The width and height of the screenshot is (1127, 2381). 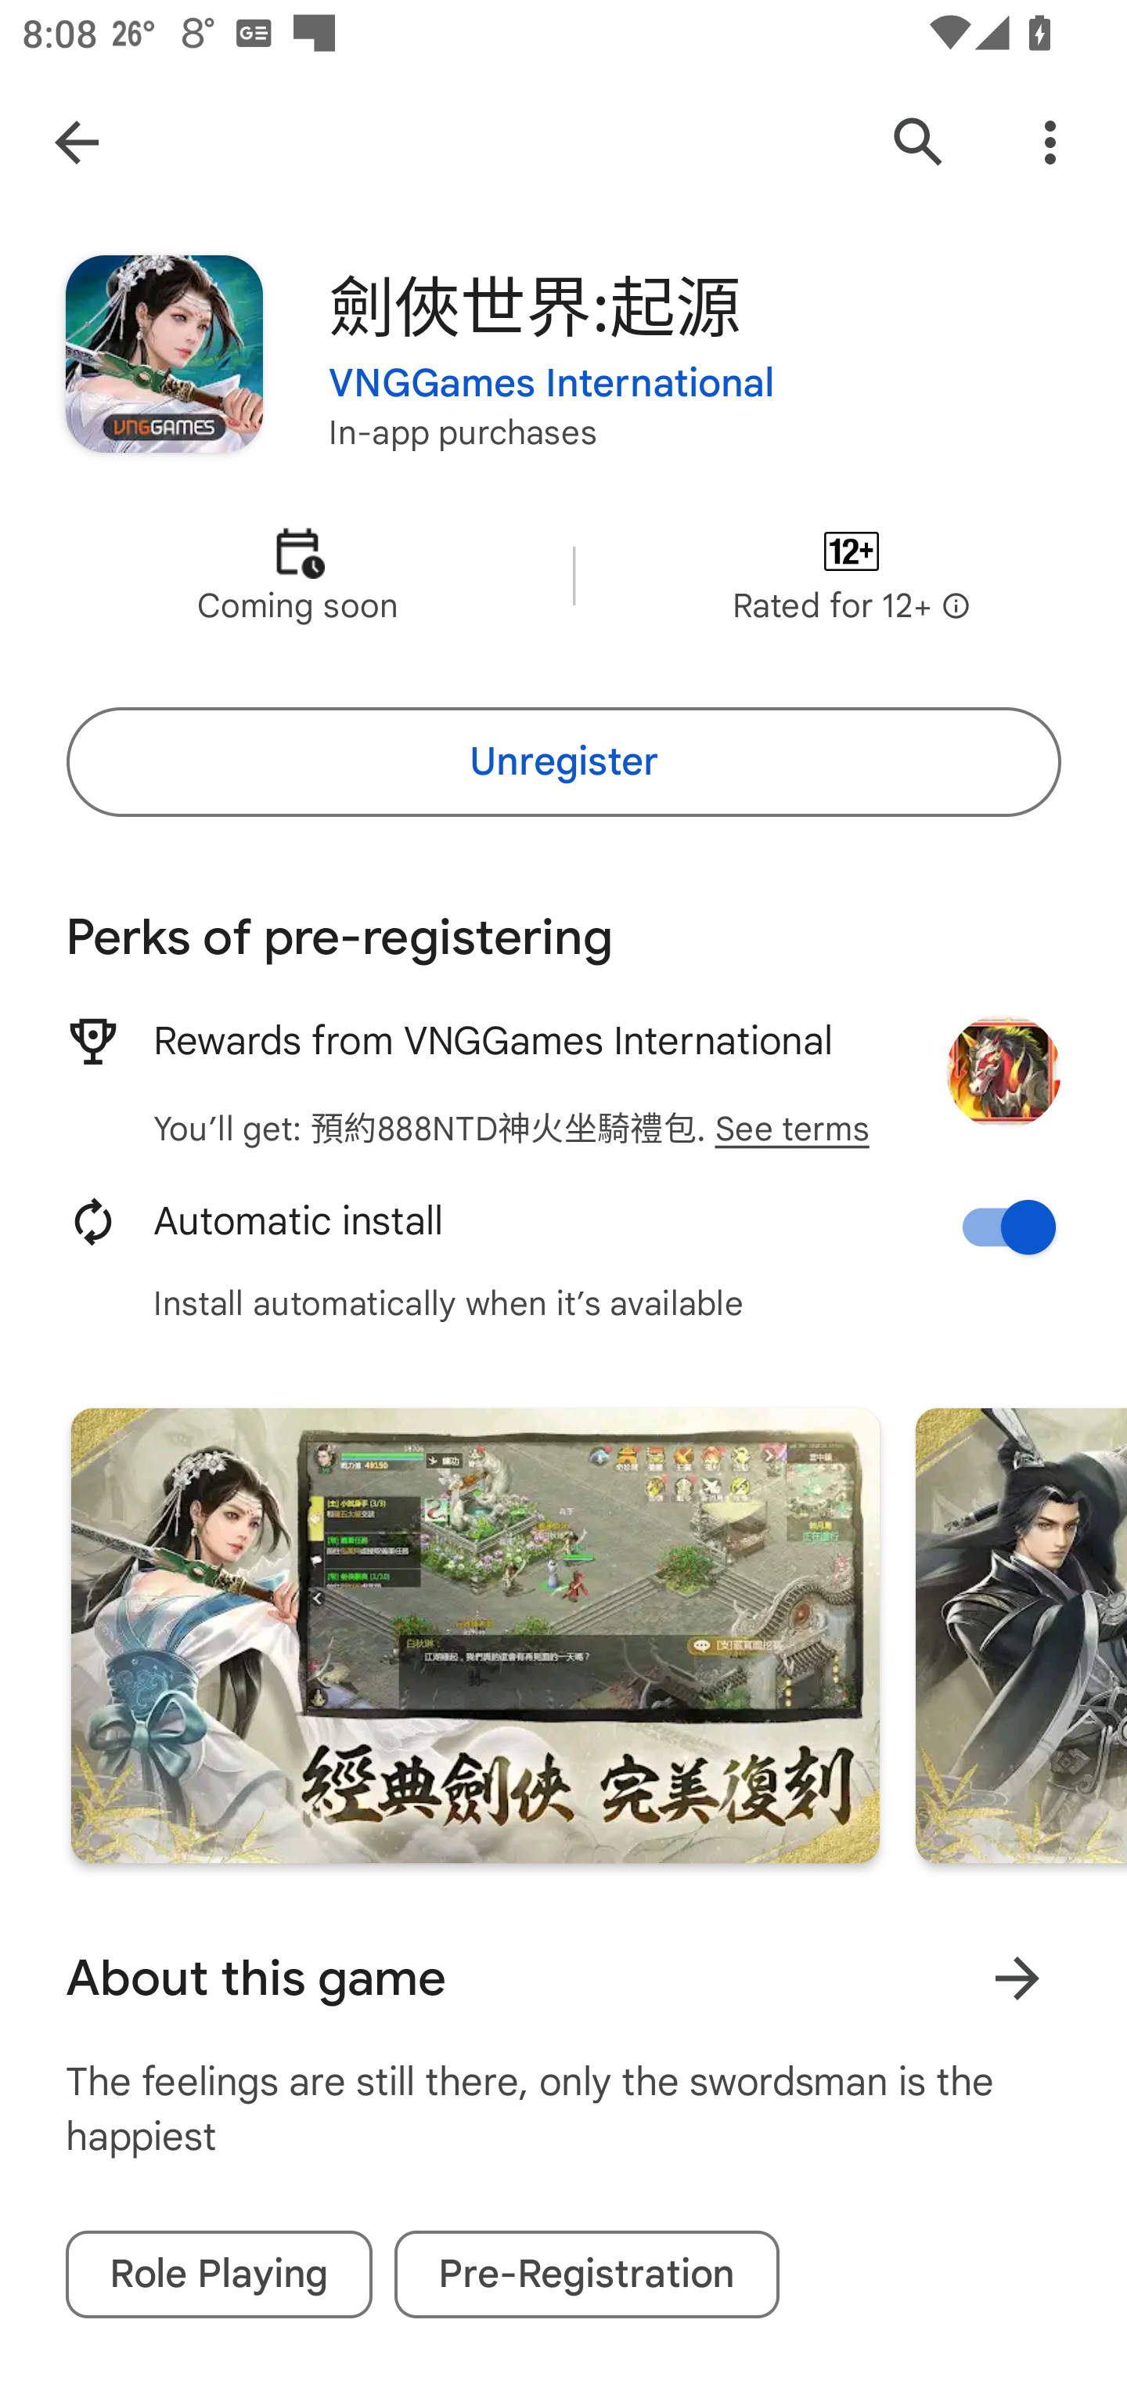 I want to click on Pre-Registration tag, so click(x=587, y=2274).